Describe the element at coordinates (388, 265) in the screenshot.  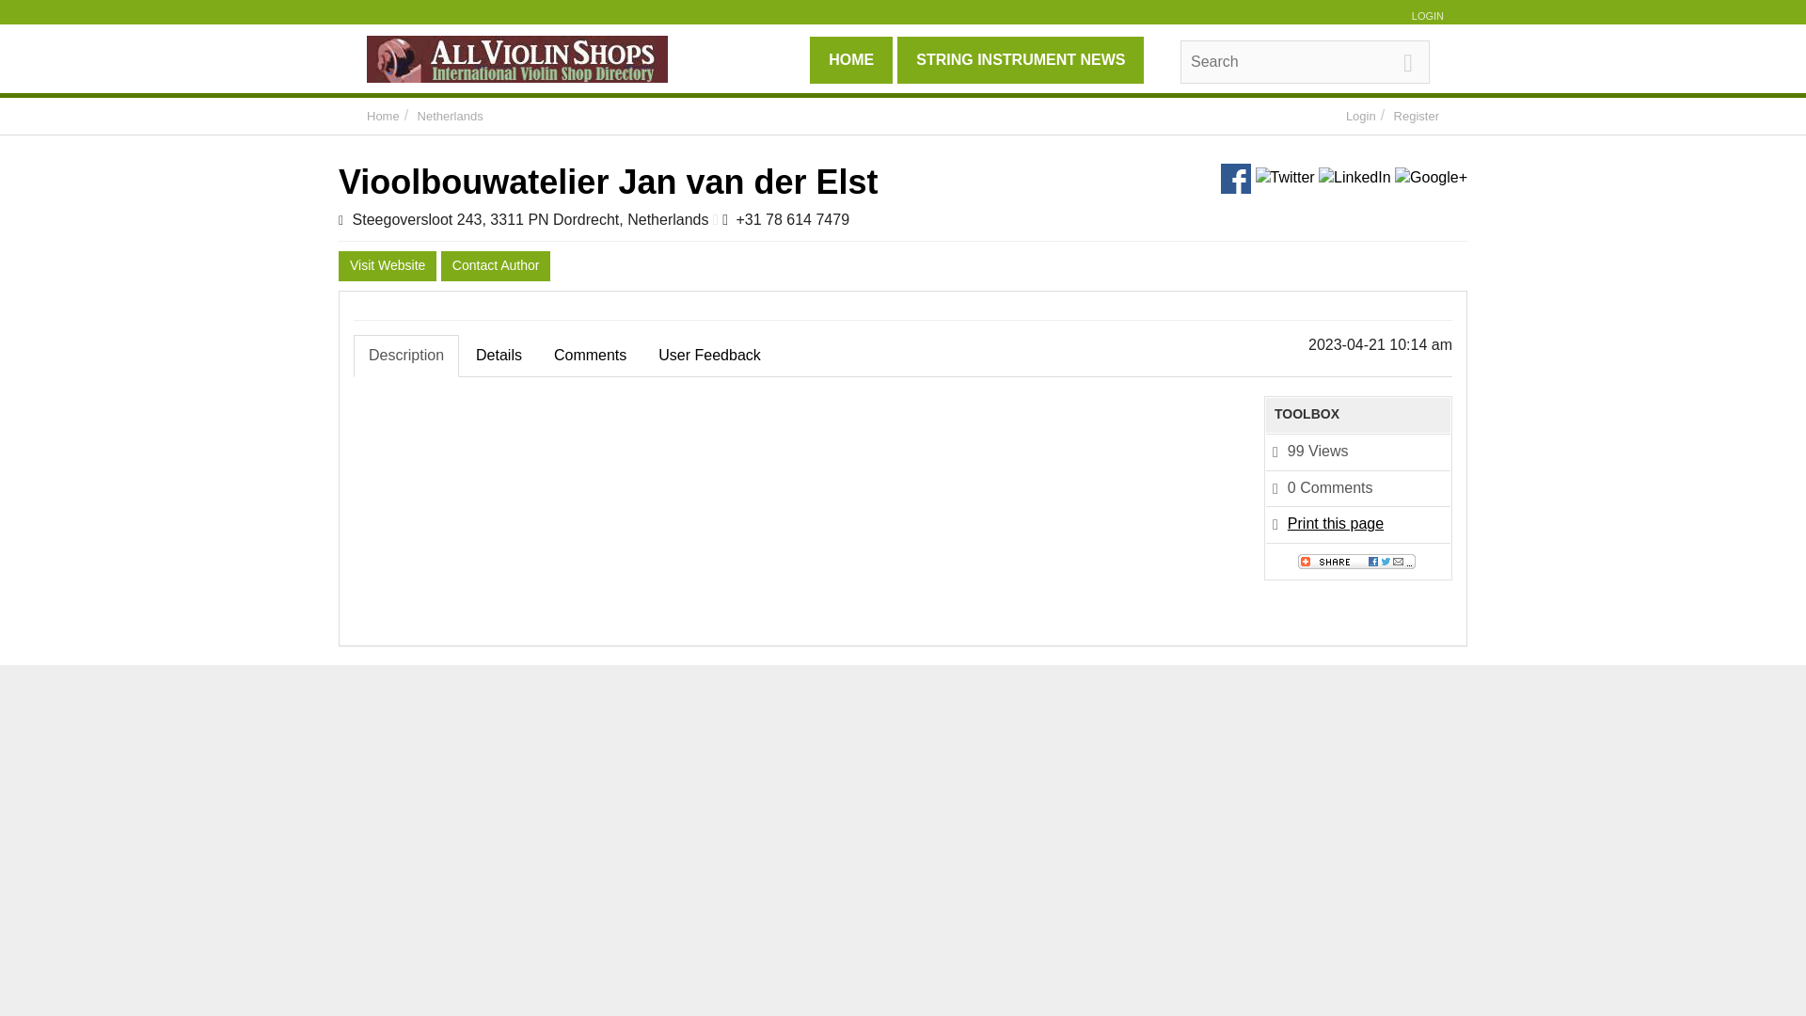
I see `Visit Website` at that location.